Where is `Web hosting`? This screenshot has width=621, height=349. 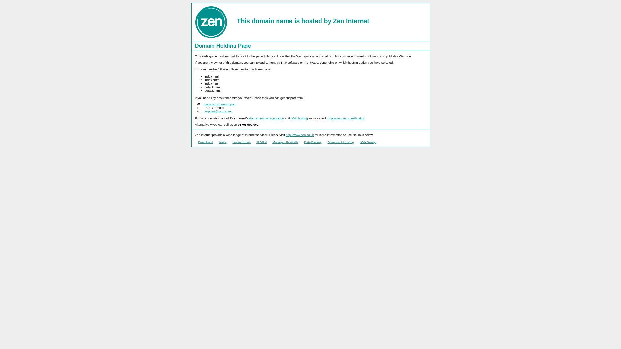 Web hosting is located at coordinates (299, 118).